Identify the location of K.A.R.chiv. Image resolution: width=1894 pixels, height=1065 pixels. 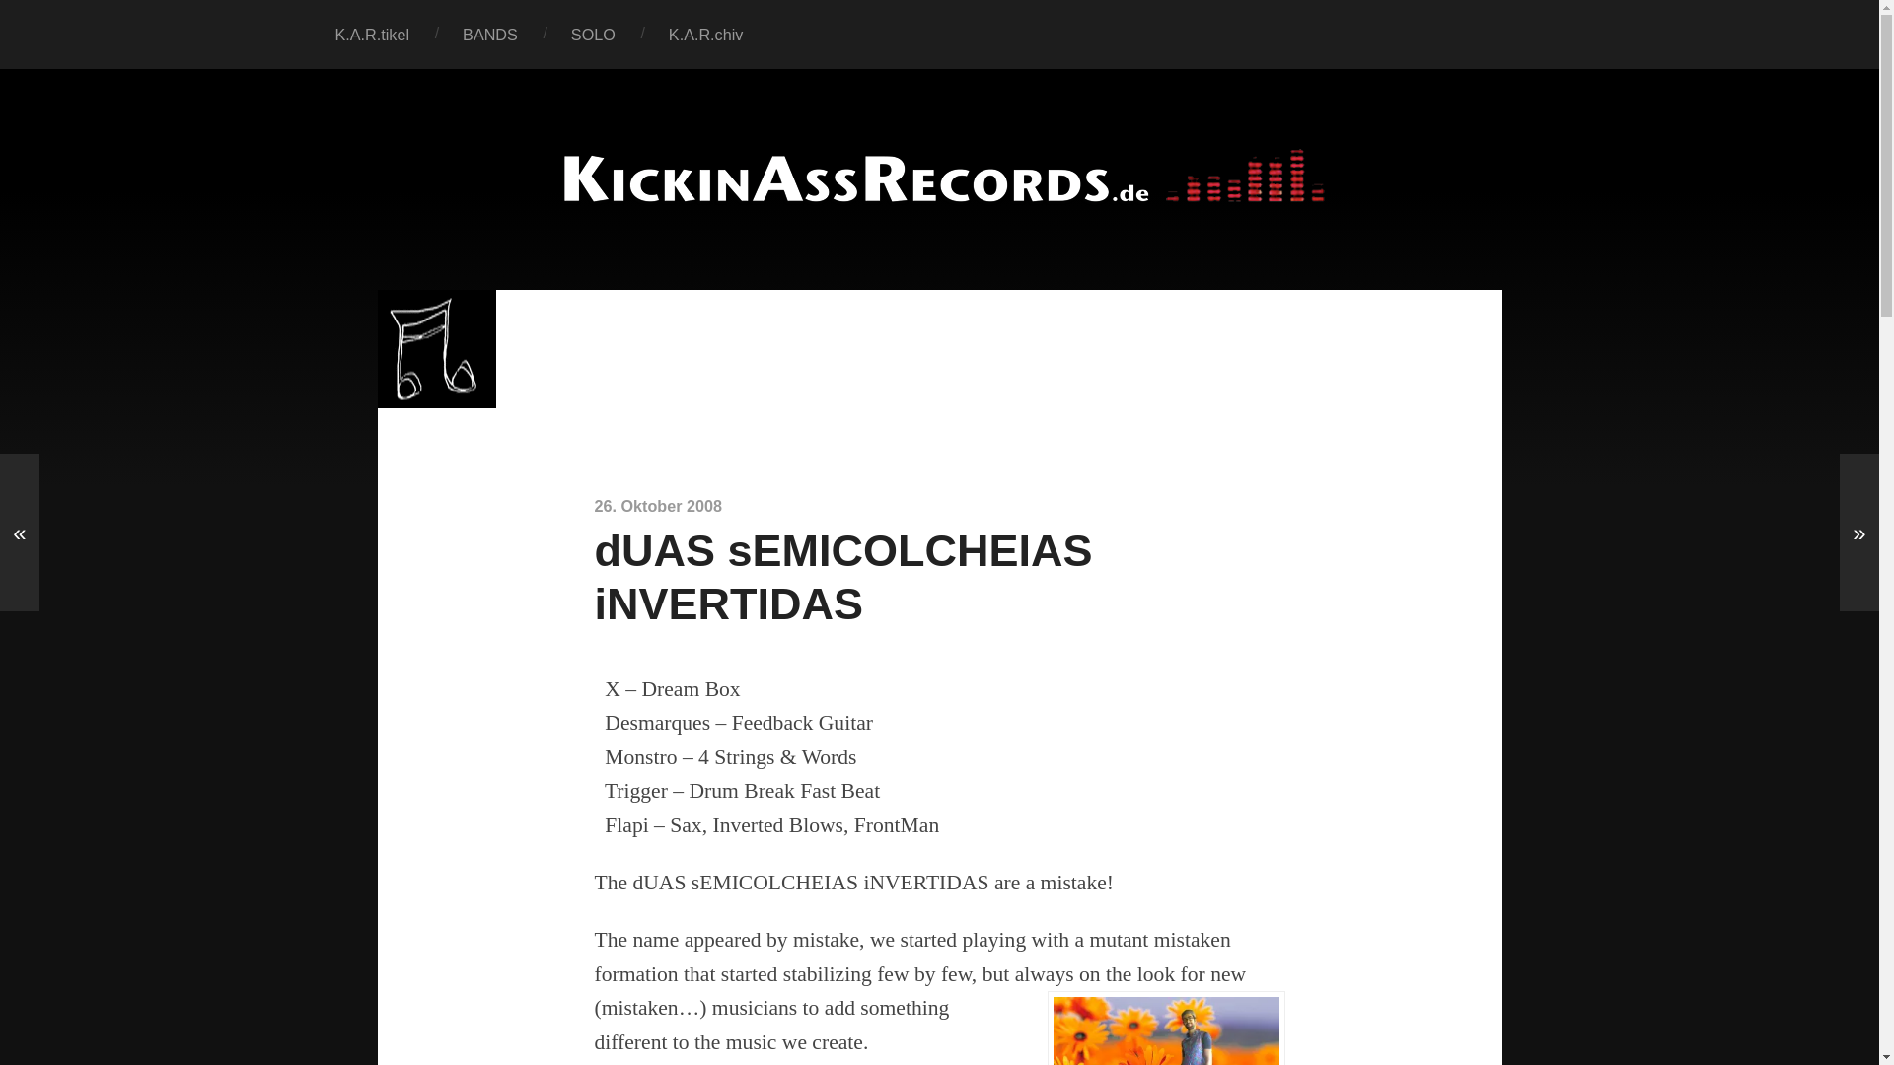
(706, 35).